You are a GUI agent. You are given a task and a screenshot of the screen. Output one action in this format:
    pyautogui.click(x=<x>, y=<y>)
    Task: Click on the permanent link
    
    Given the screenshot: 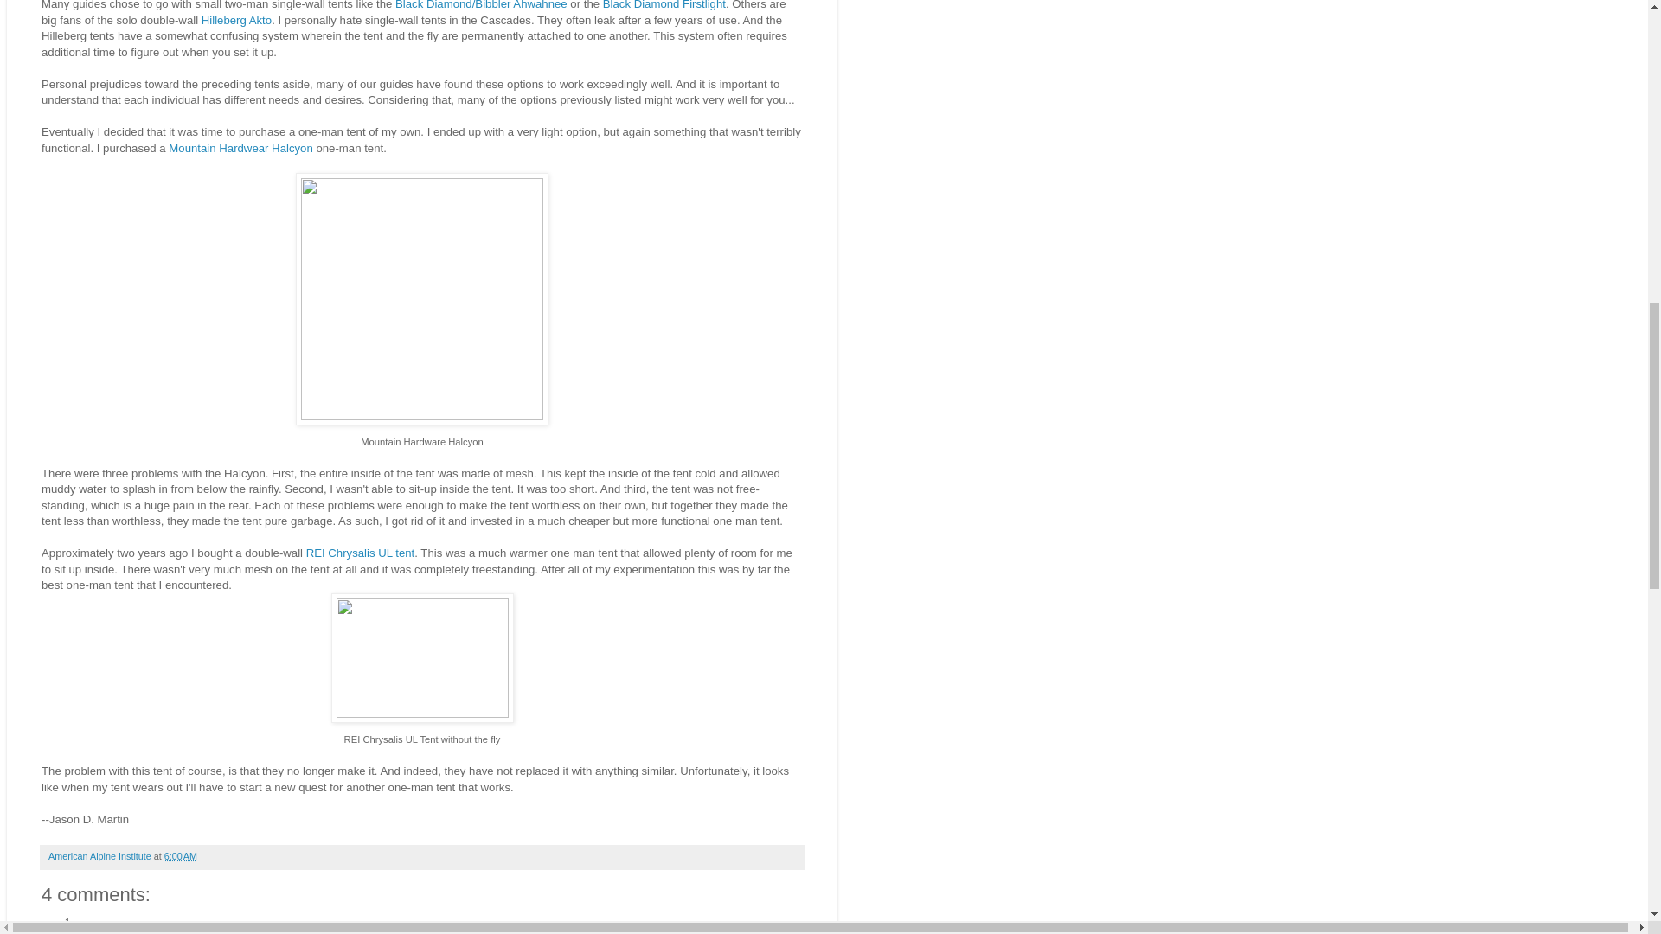 What is the action you would take?
    pyautogui.click(x=181, y=855)
    